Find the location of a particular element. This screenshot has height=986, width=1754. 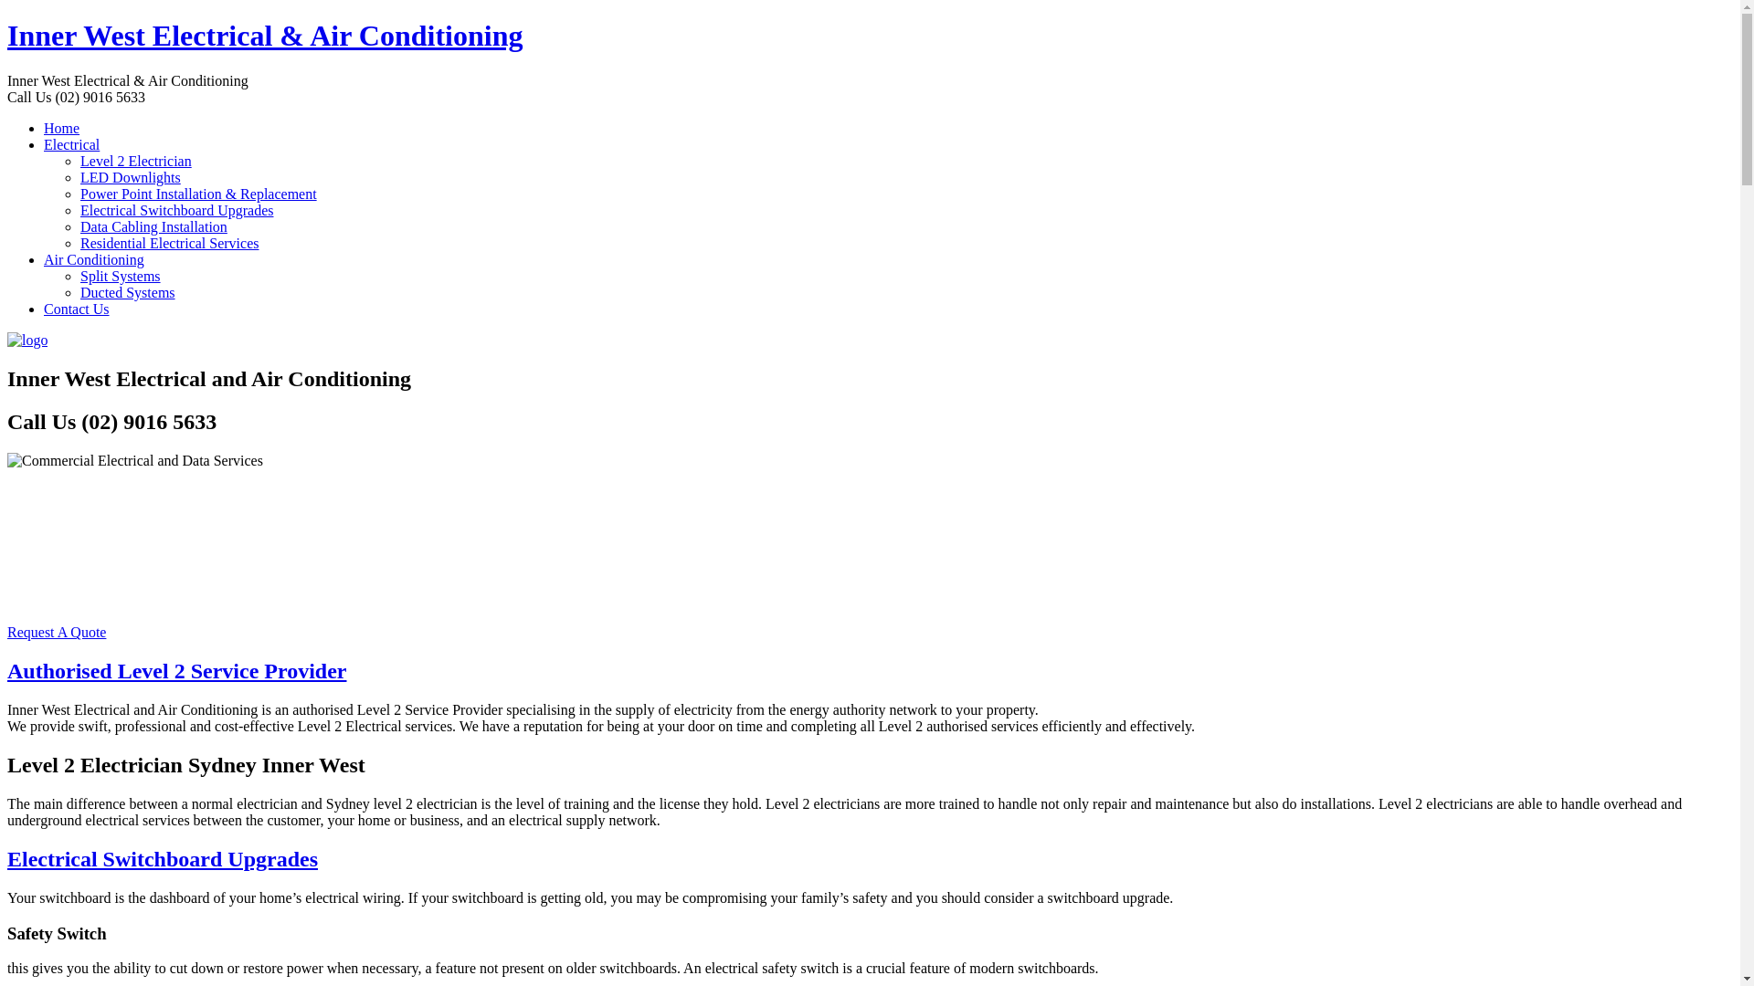

Inner West Electrical & Air Conditioning is located at coordinates (265, 36).